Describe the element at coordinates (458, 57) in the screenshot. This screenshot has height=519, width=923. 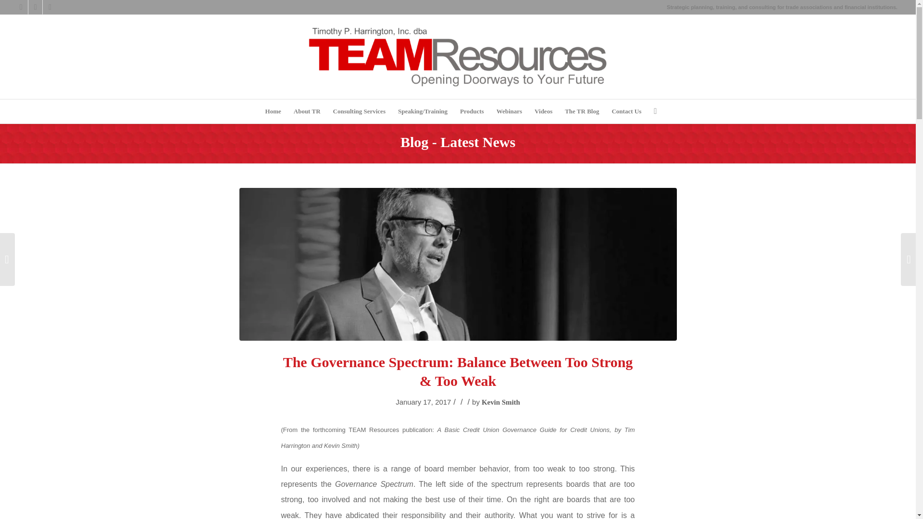
I see `Team-Resources-Logo-2020` at that location.